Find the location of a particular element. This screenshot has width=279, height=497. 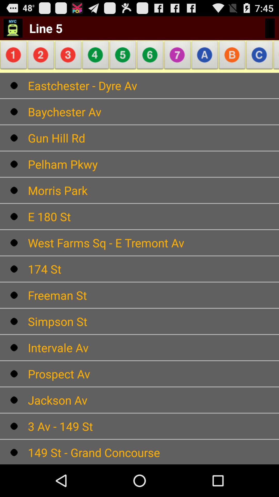

turn off the icon next to the line 5 is located at coordinates (96, 56).